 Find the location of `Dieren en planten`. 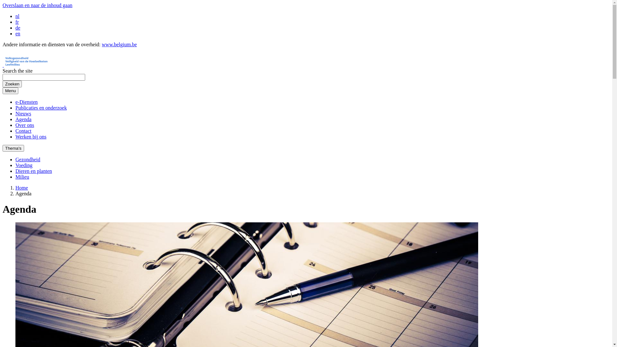

Dieren en planten is located at coordinates (34, 171).